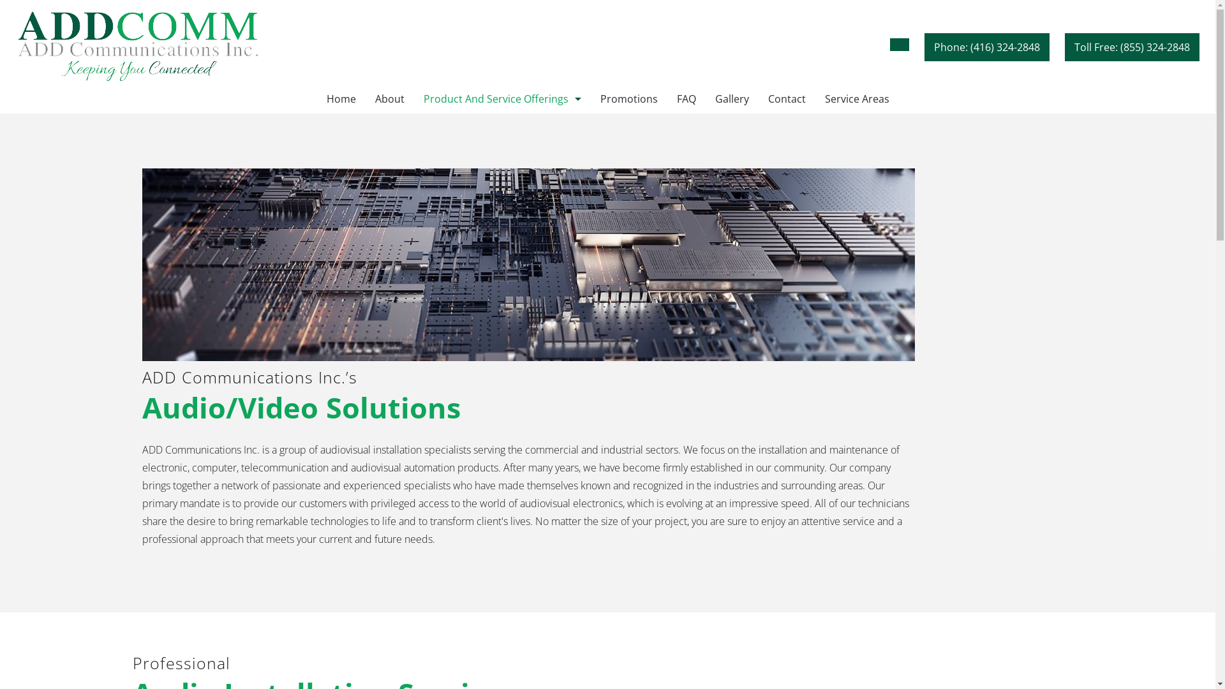 This screenshot has height=689, width=1225. What do you see at coordinates (501, 242) in the screenshot?
I see `Access Control And Intercom Systems` at bounding box center [501, 242].